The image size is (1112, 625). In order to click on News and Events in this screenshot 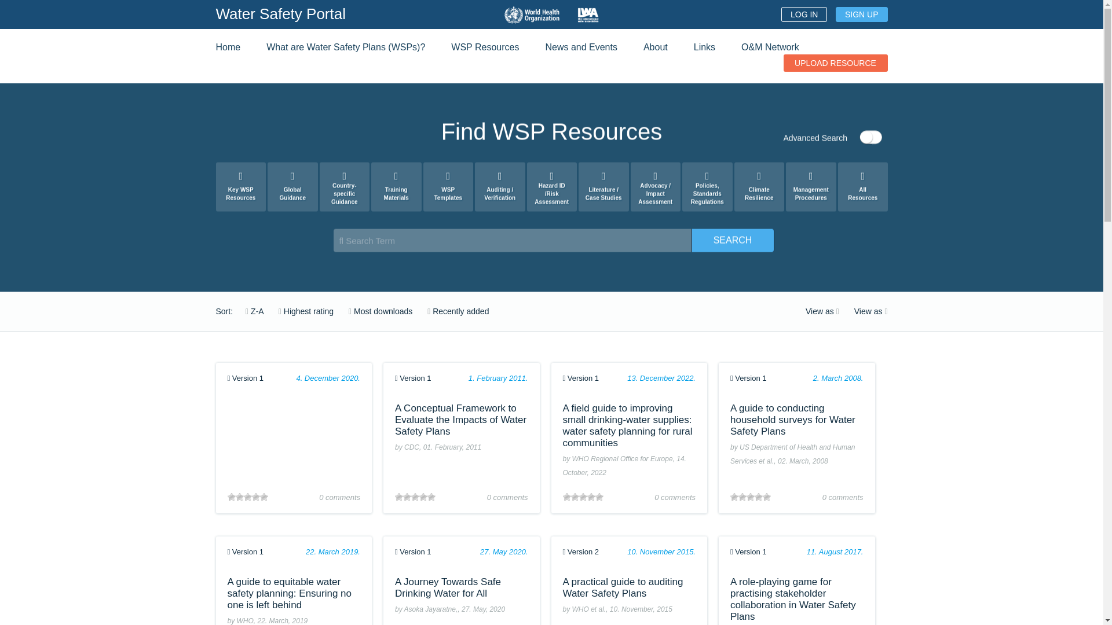, I will do `click(580, 47)`.